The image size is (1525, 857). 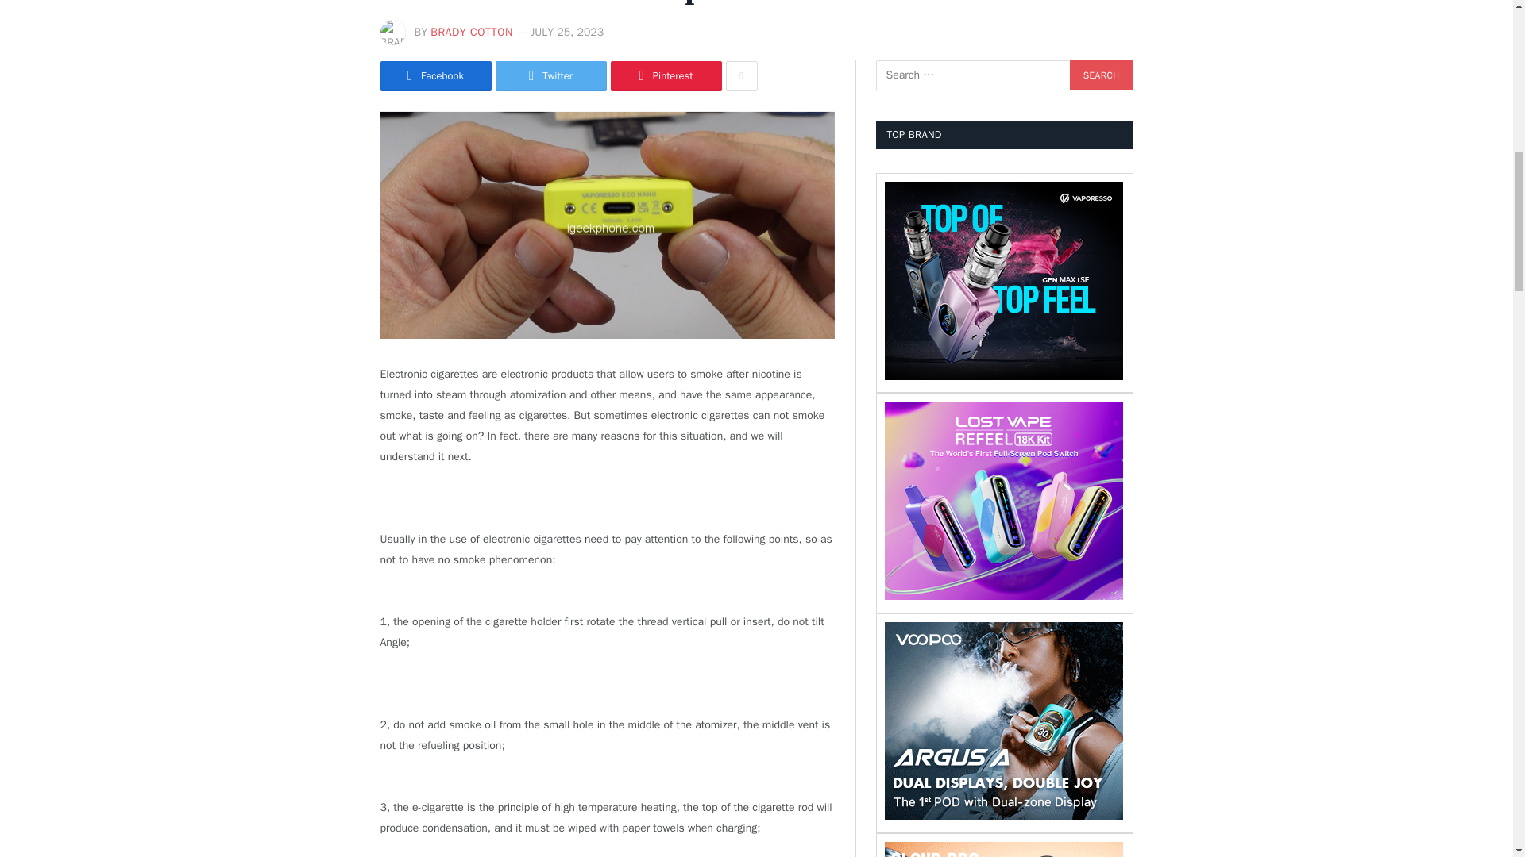 What do you see at coordinates (1101, 75) in the screenshot?
I see `Search` at bounding box center [1101, 75].